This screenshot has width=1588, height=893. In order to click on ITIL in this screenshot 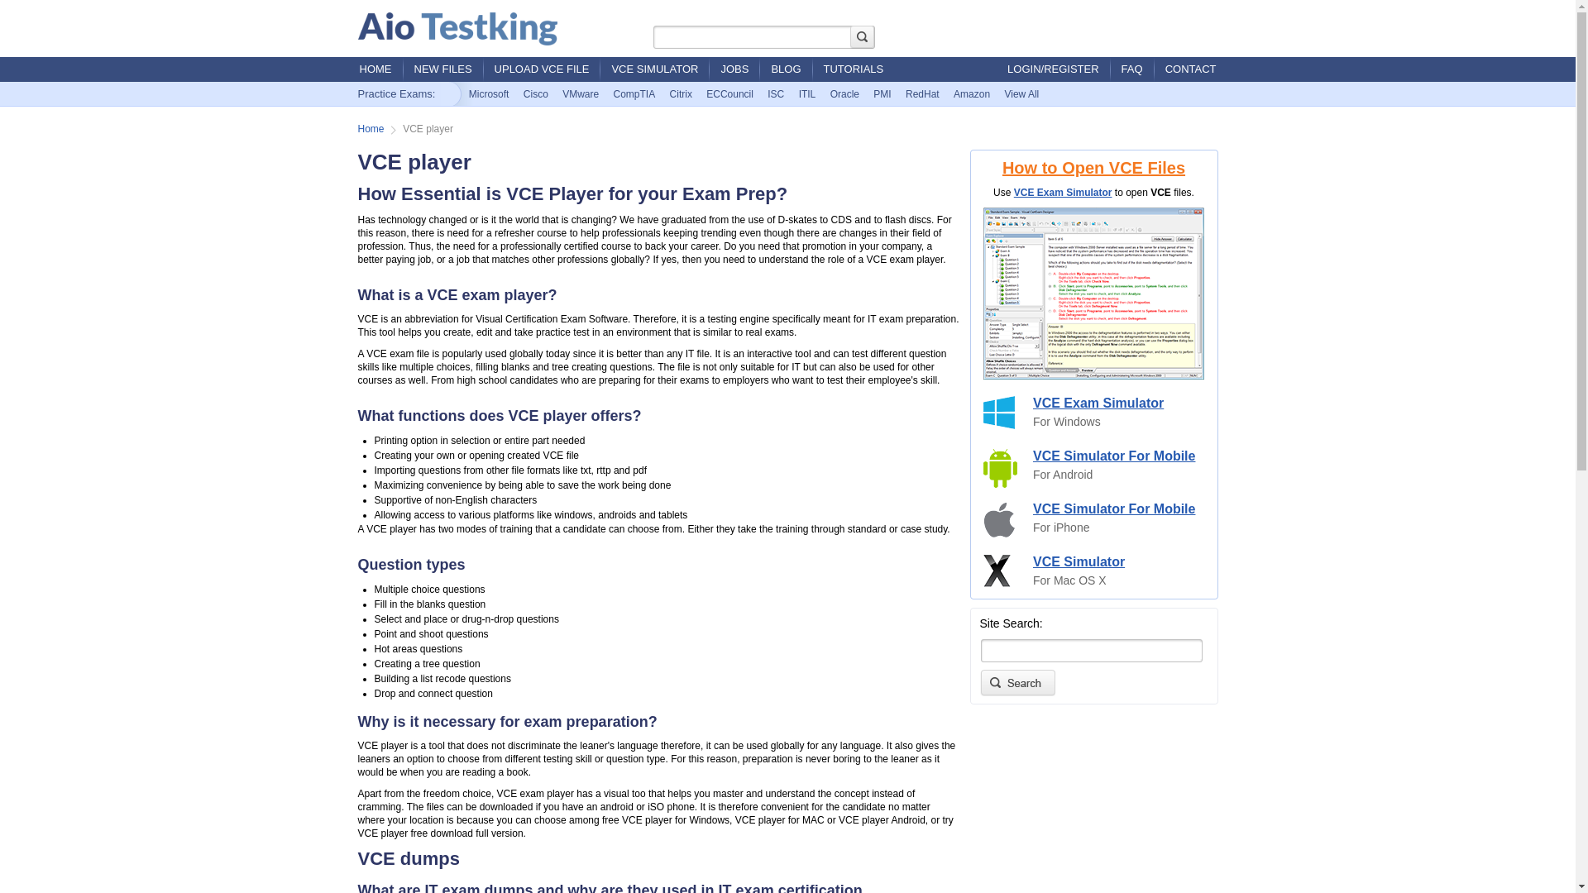, I will do `click(807, 94)`.